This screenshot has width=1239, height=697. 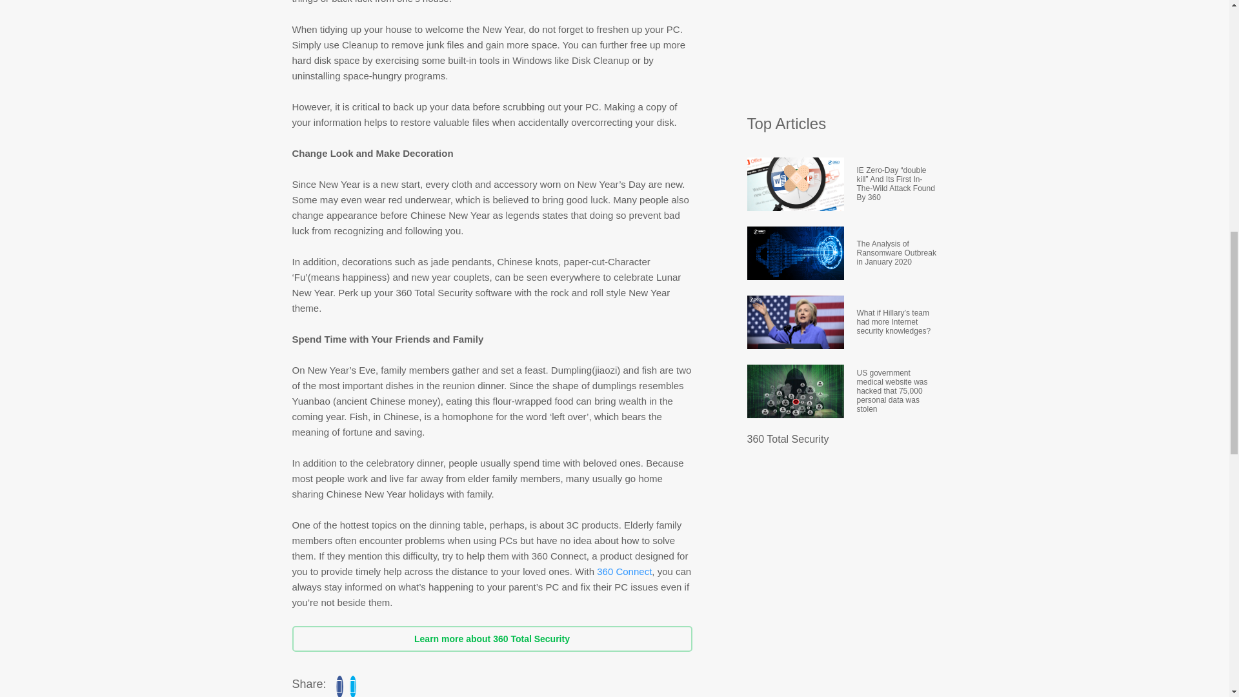 What do you see at coordinates (897, 252) in the screenshot?
I see `The Analysis of Ransomware Outbreak in January 2020` at bounding box center [897, 252].